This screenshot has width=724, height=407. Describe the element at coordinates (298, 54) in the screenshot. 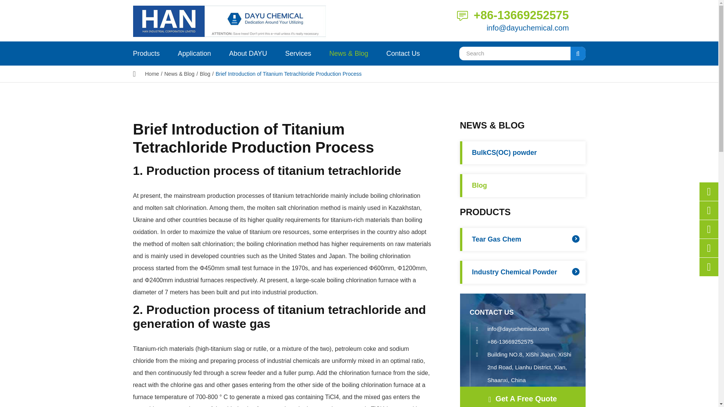

I see `Services` at that location.